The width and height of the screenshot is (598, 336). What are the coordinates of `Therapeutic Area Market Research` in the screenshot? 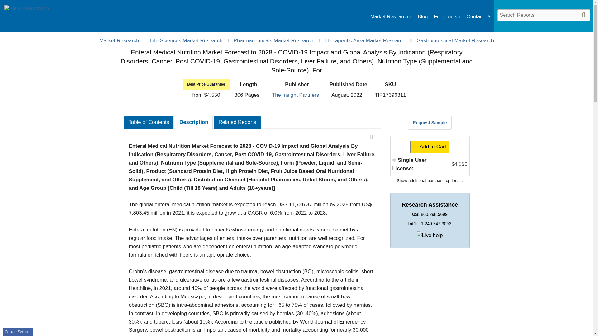 It's located at (364, 40).